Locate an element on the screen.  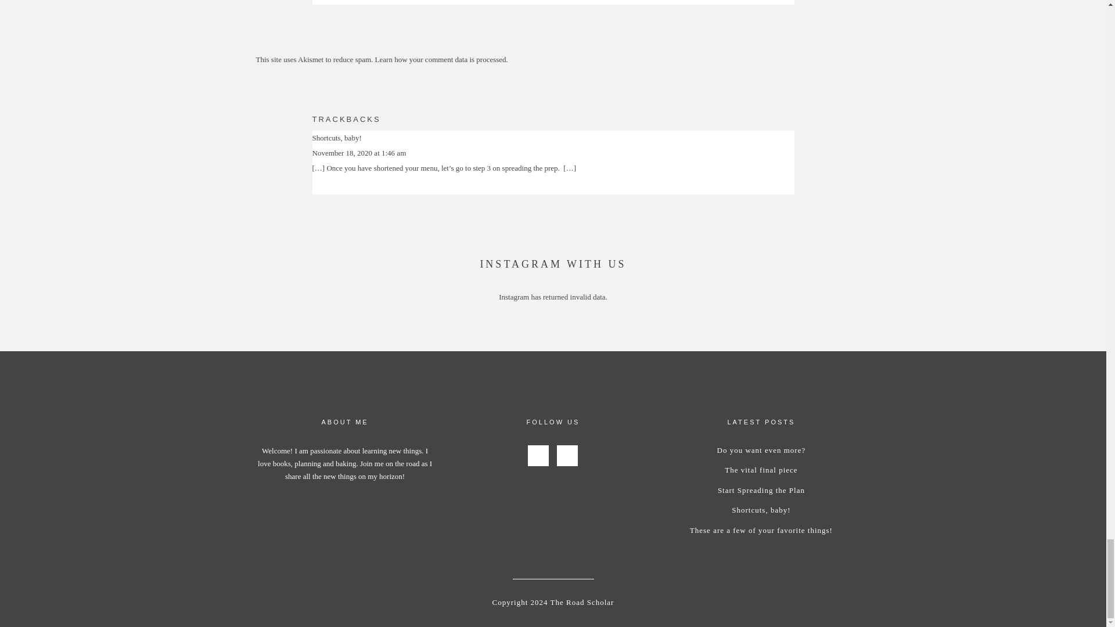
Start Spreading the Plan is located at coordinates (761, 490).